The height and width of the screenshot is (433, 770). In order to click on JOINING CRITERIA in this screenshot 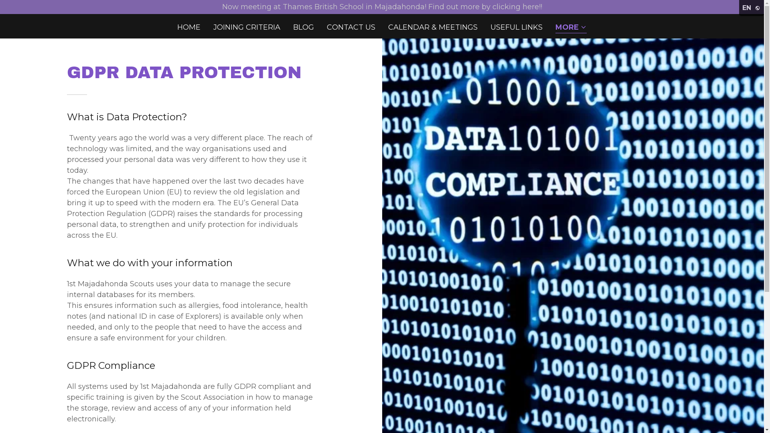, I will do `click(247, 27)`.